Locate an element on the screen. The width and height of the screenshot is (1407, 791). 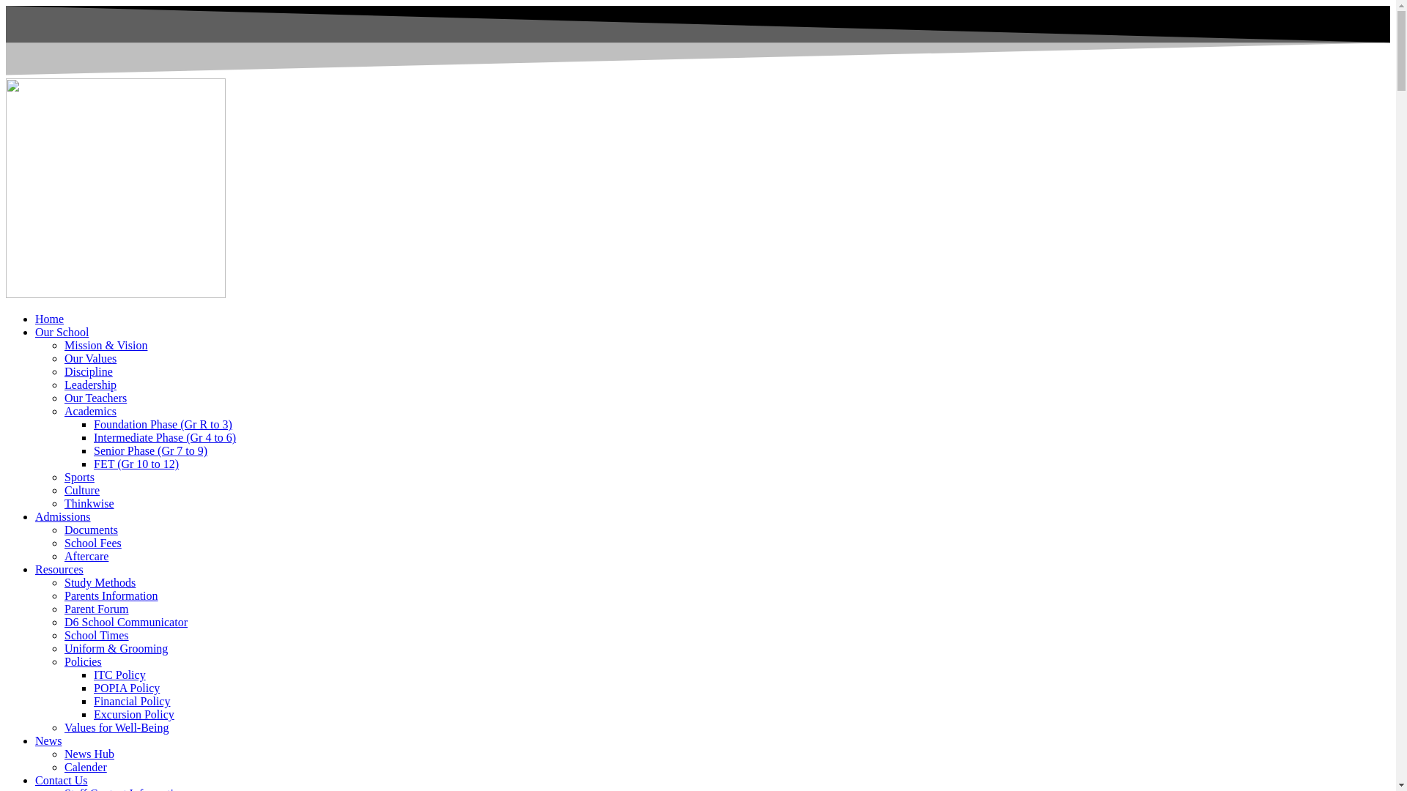
News Hub is located at coordinates (89, 753).